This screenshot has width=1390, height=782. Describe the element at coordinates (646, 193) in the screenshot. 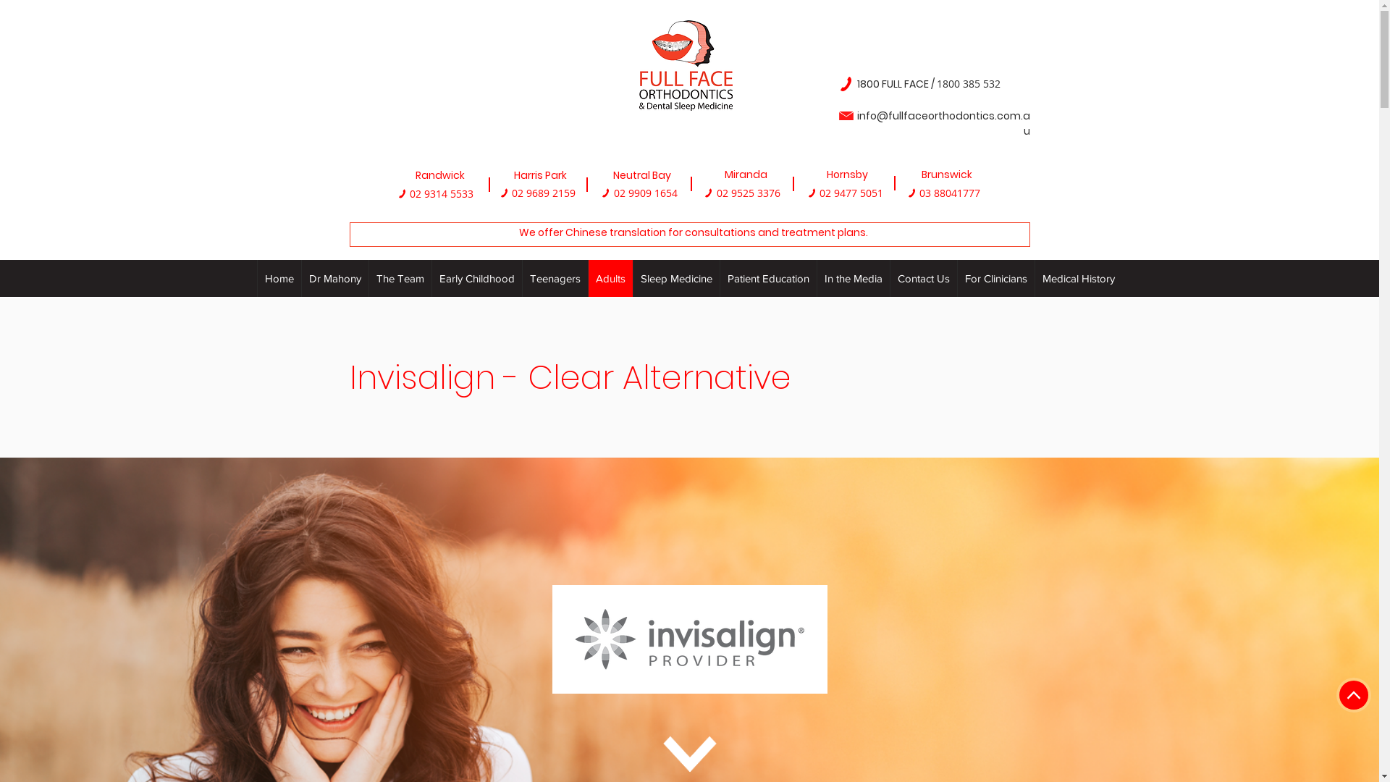

I see `02 9909 1654` at that location.